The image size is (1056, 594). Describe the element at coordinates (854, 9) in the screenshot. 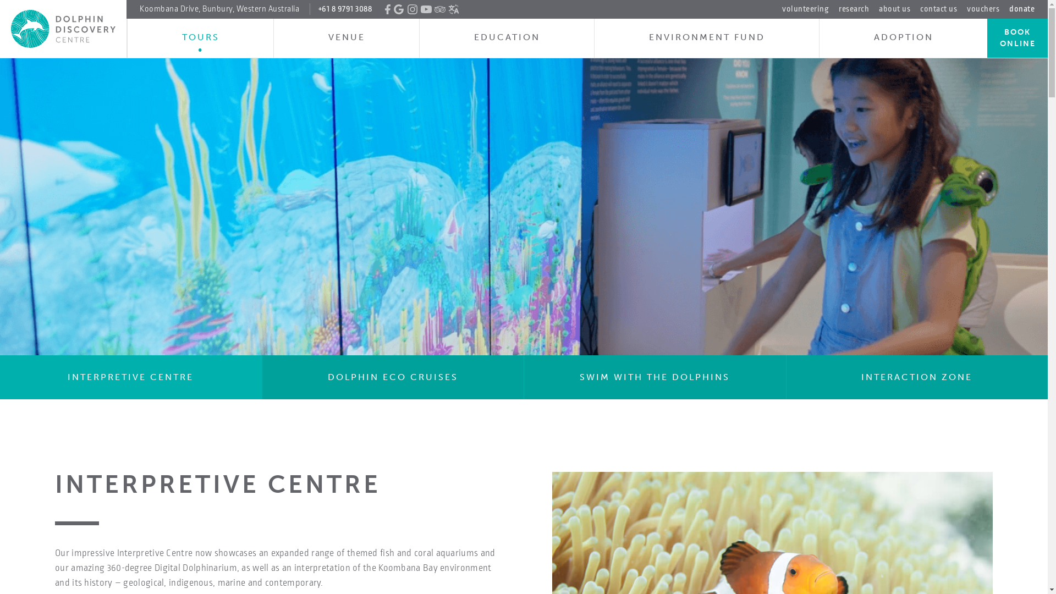

I see `research` at that location.